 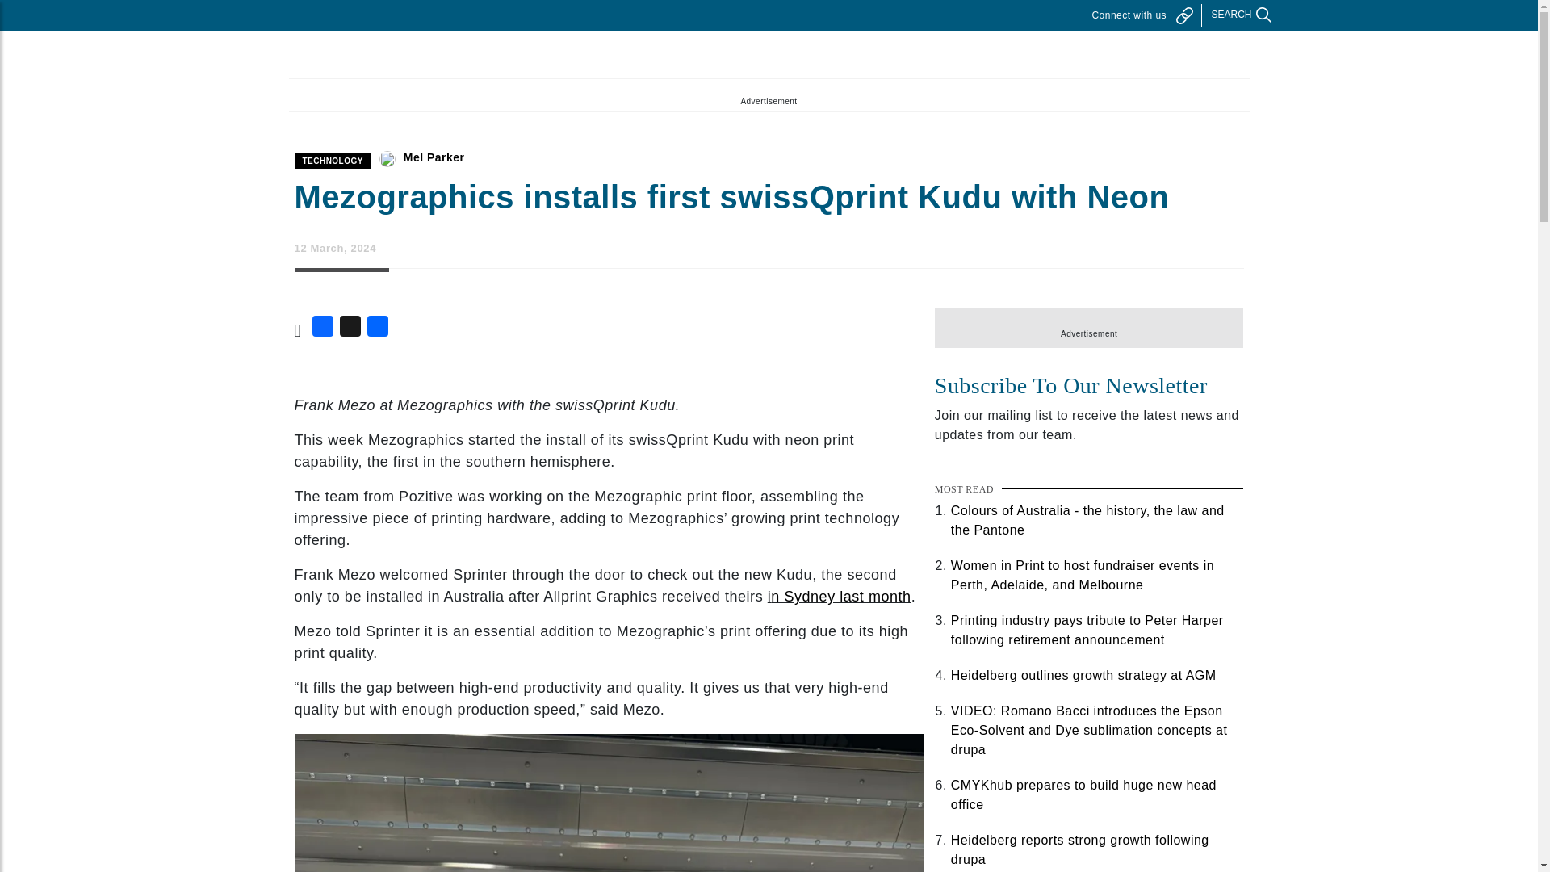 I want to click on Connect with us  , so click(x=1142, y=15).